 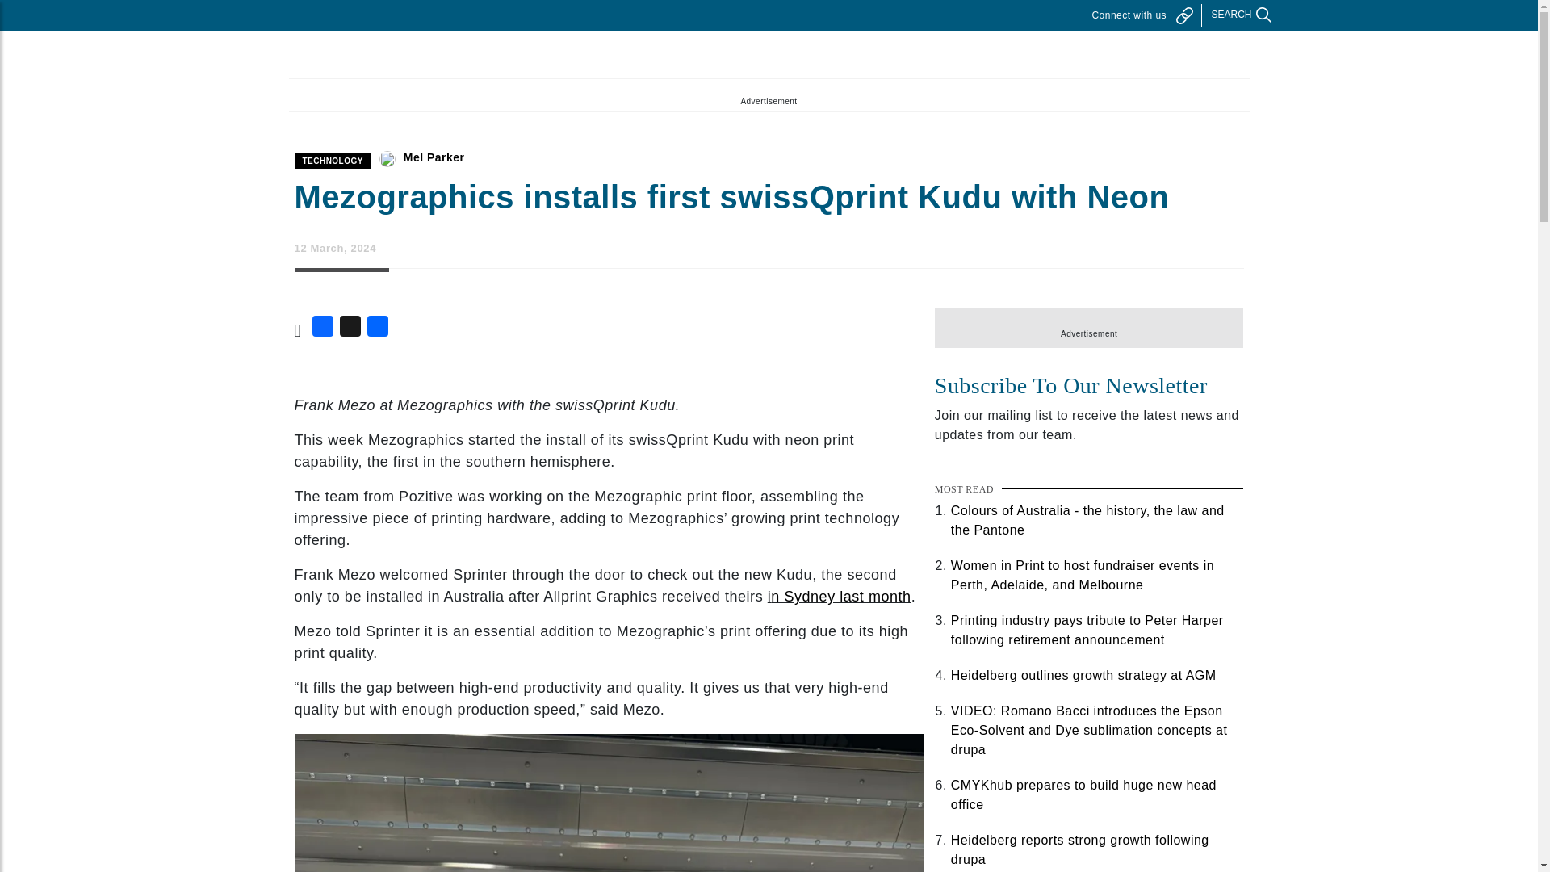 I want to click on Connect with us  , so click(x=1142, y=15).